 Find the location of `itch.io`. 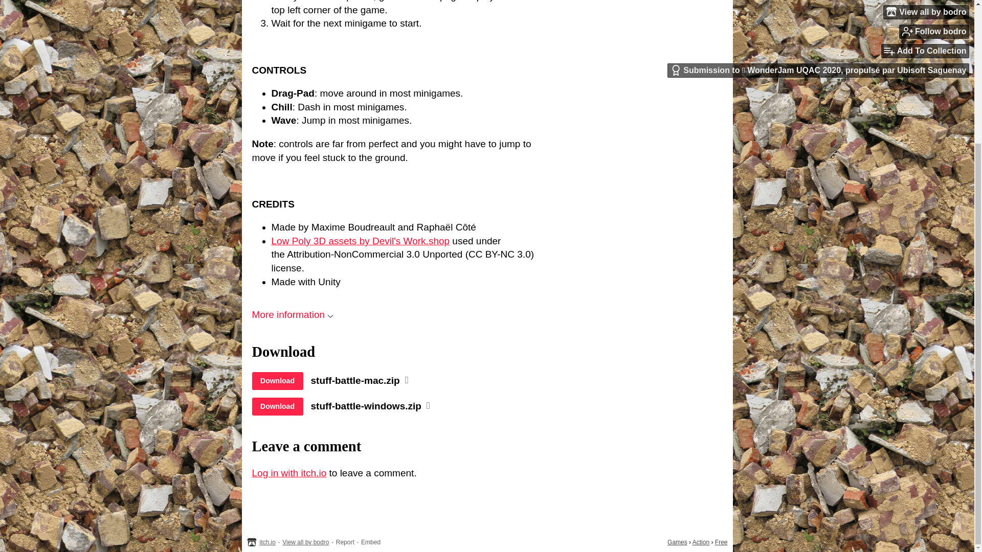

itch.io is located at coordinates (268, 542).